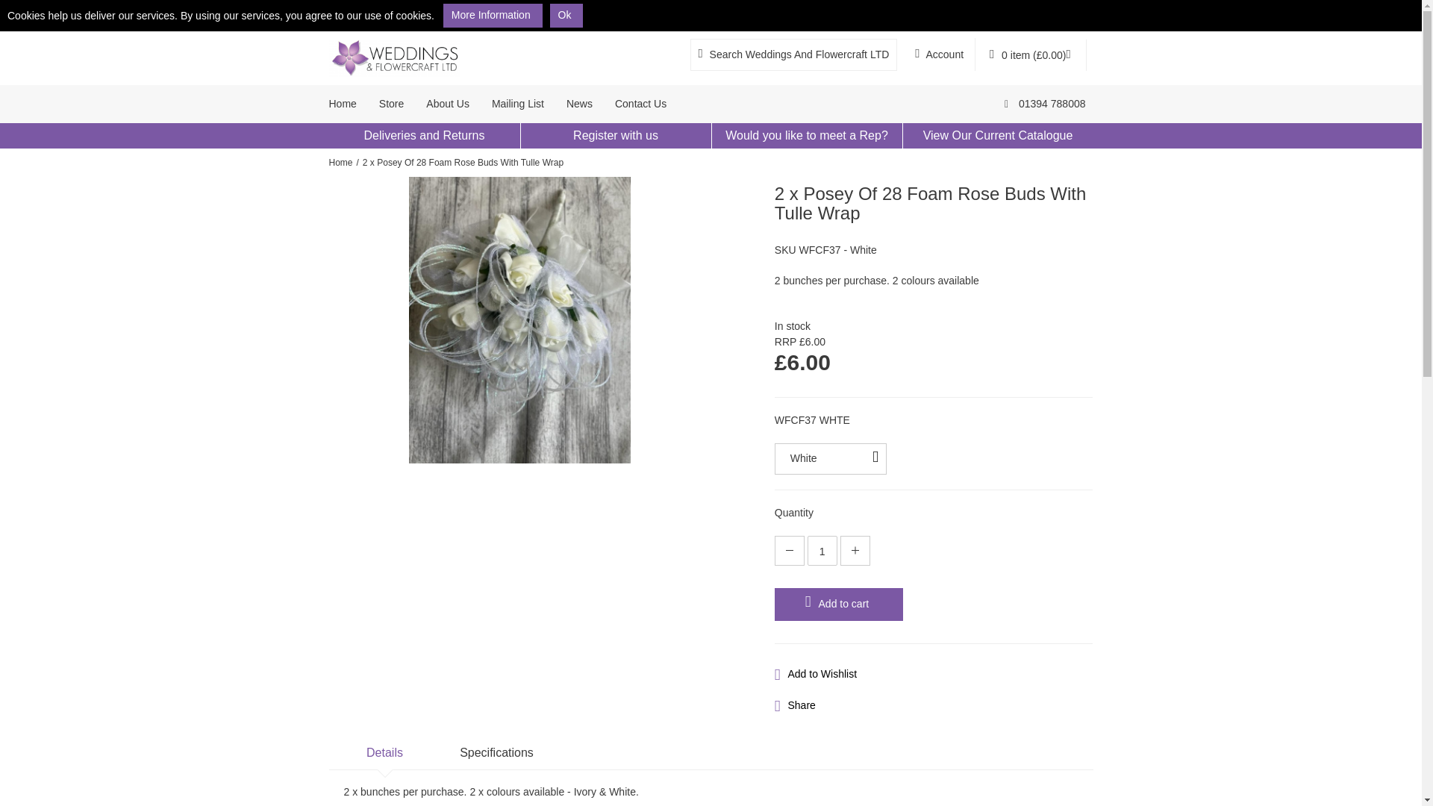 This screenshot has width=1433, height=806. What do you see at coordinates (518, 104) in the screenshot?
I see `Mailing List` at bounding box center [518, 104].